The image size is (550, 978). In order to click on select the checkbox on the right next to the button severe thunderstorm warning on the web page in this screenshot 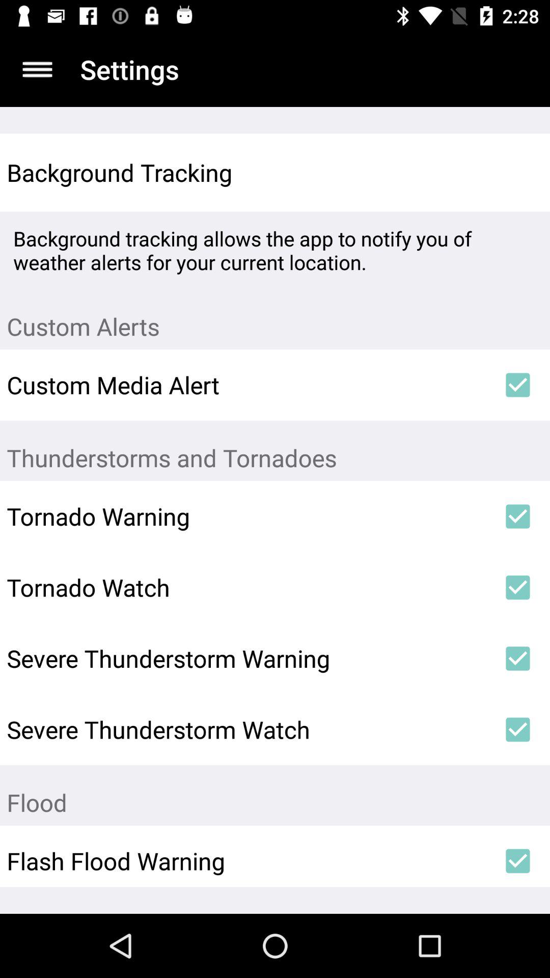, I will do `click(518, 658)`.